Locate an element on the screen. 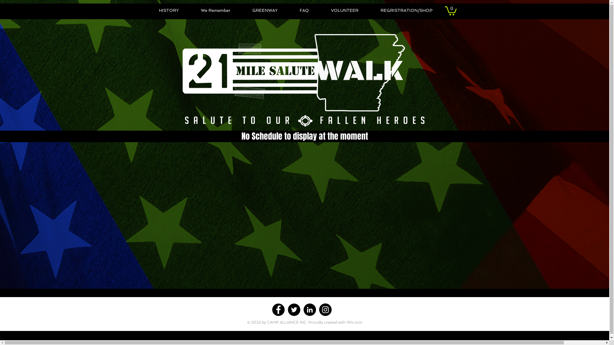  REGRISTRATION/SHOP is located at coordinates (406, 11).